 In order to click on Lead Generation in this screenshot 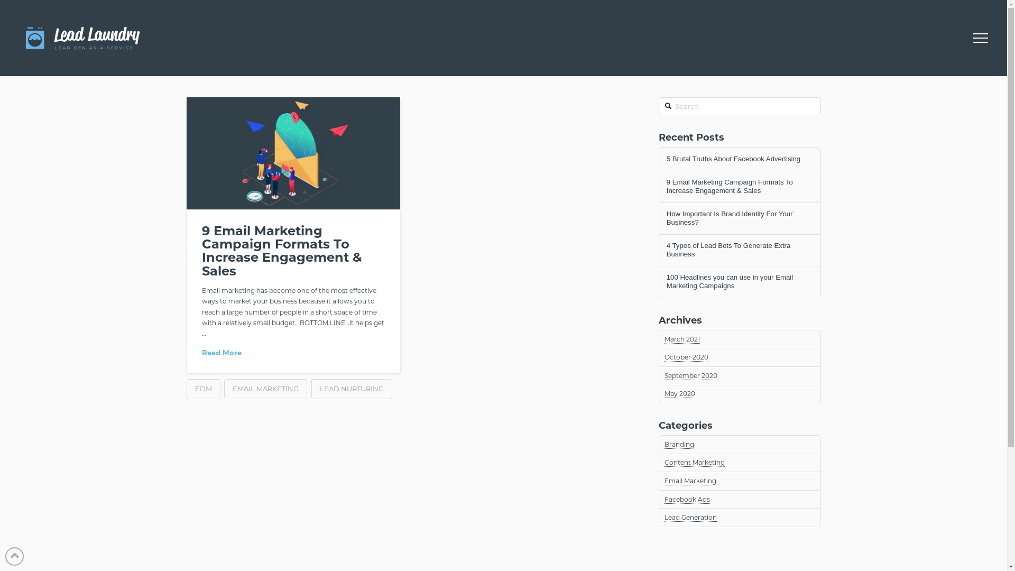, I will do `click(690, 518)`.